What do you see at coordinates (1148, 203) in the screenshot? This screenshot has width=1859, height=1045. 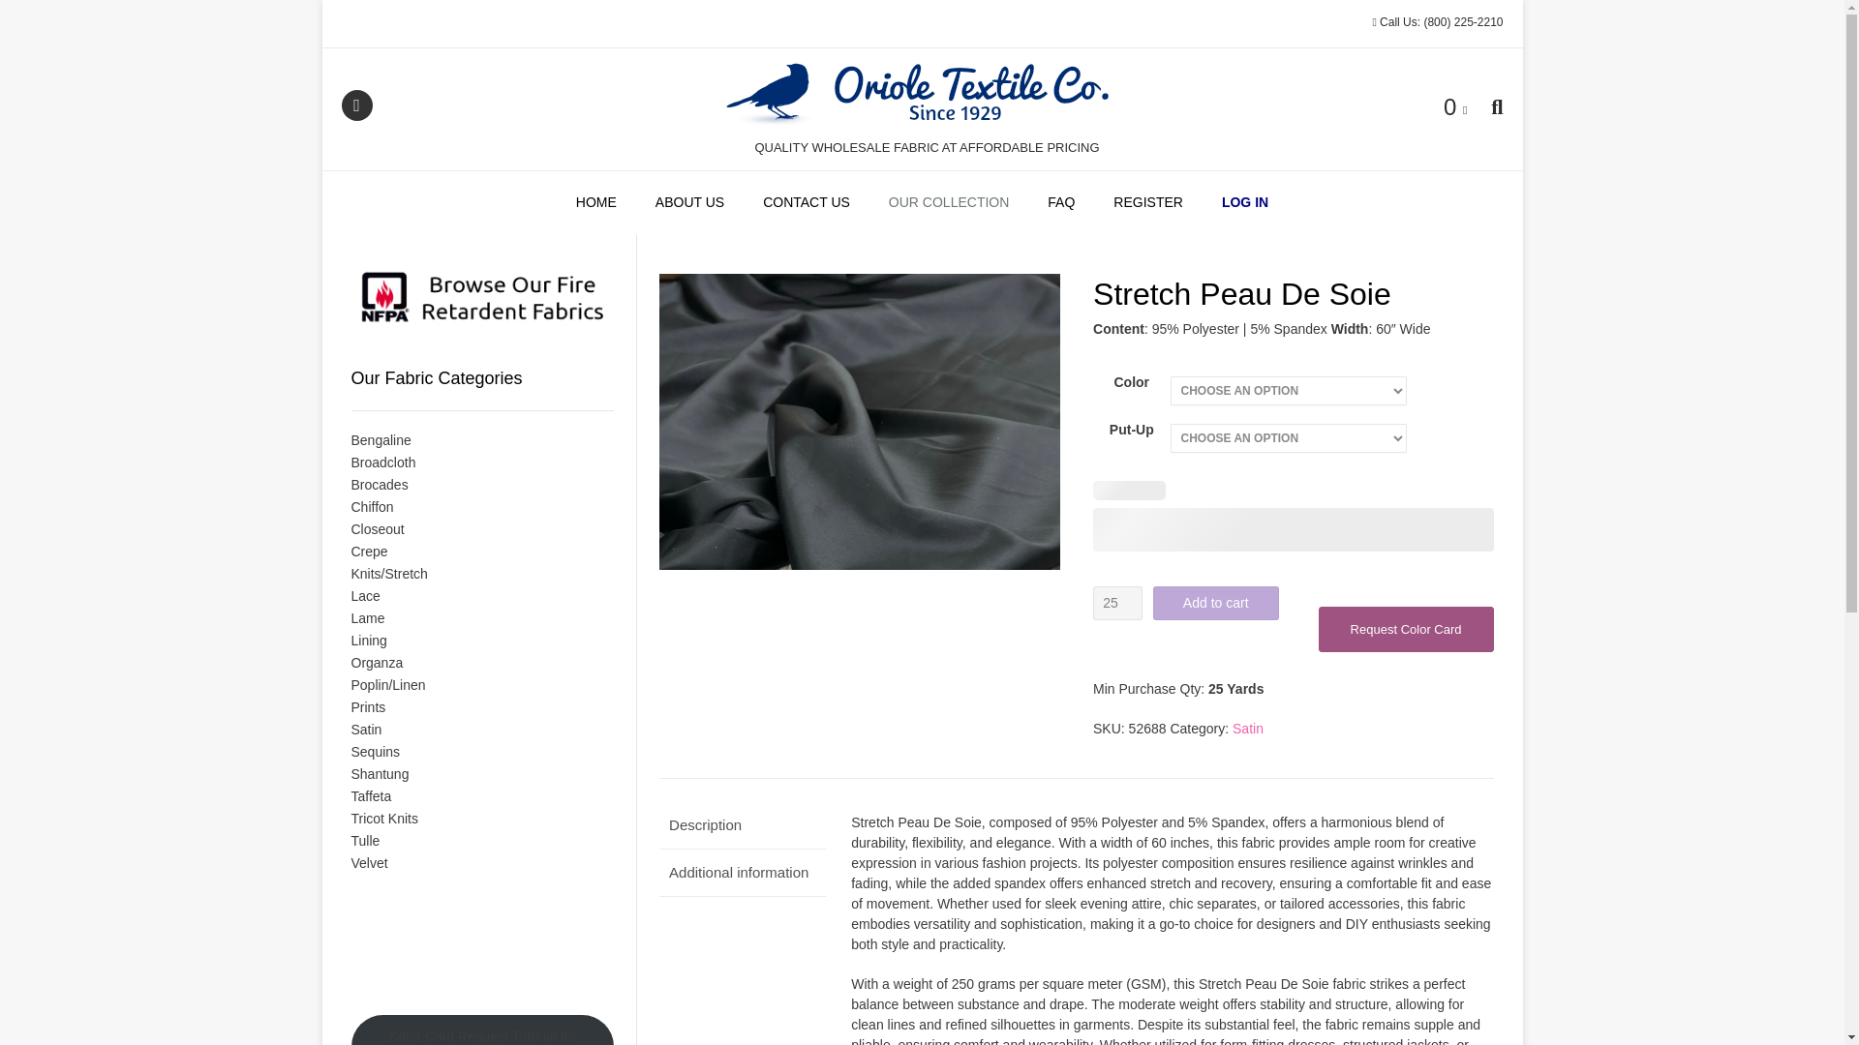 I see `REGISTER` at bounding box center [1148, 203].